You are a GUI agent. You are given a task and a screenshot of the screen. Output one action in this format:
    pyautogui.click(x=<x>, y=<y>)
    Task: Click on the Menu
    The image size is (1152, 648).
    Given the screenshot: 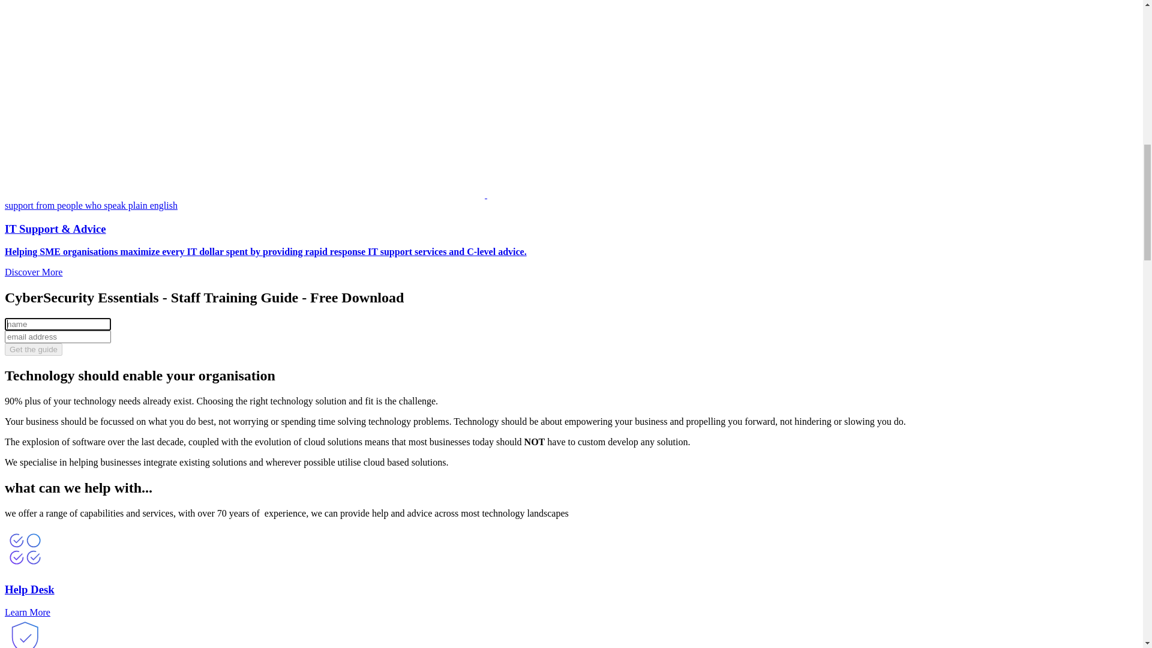 What is the action you would take?
    pyautogui.click(x=571, y=359)
    